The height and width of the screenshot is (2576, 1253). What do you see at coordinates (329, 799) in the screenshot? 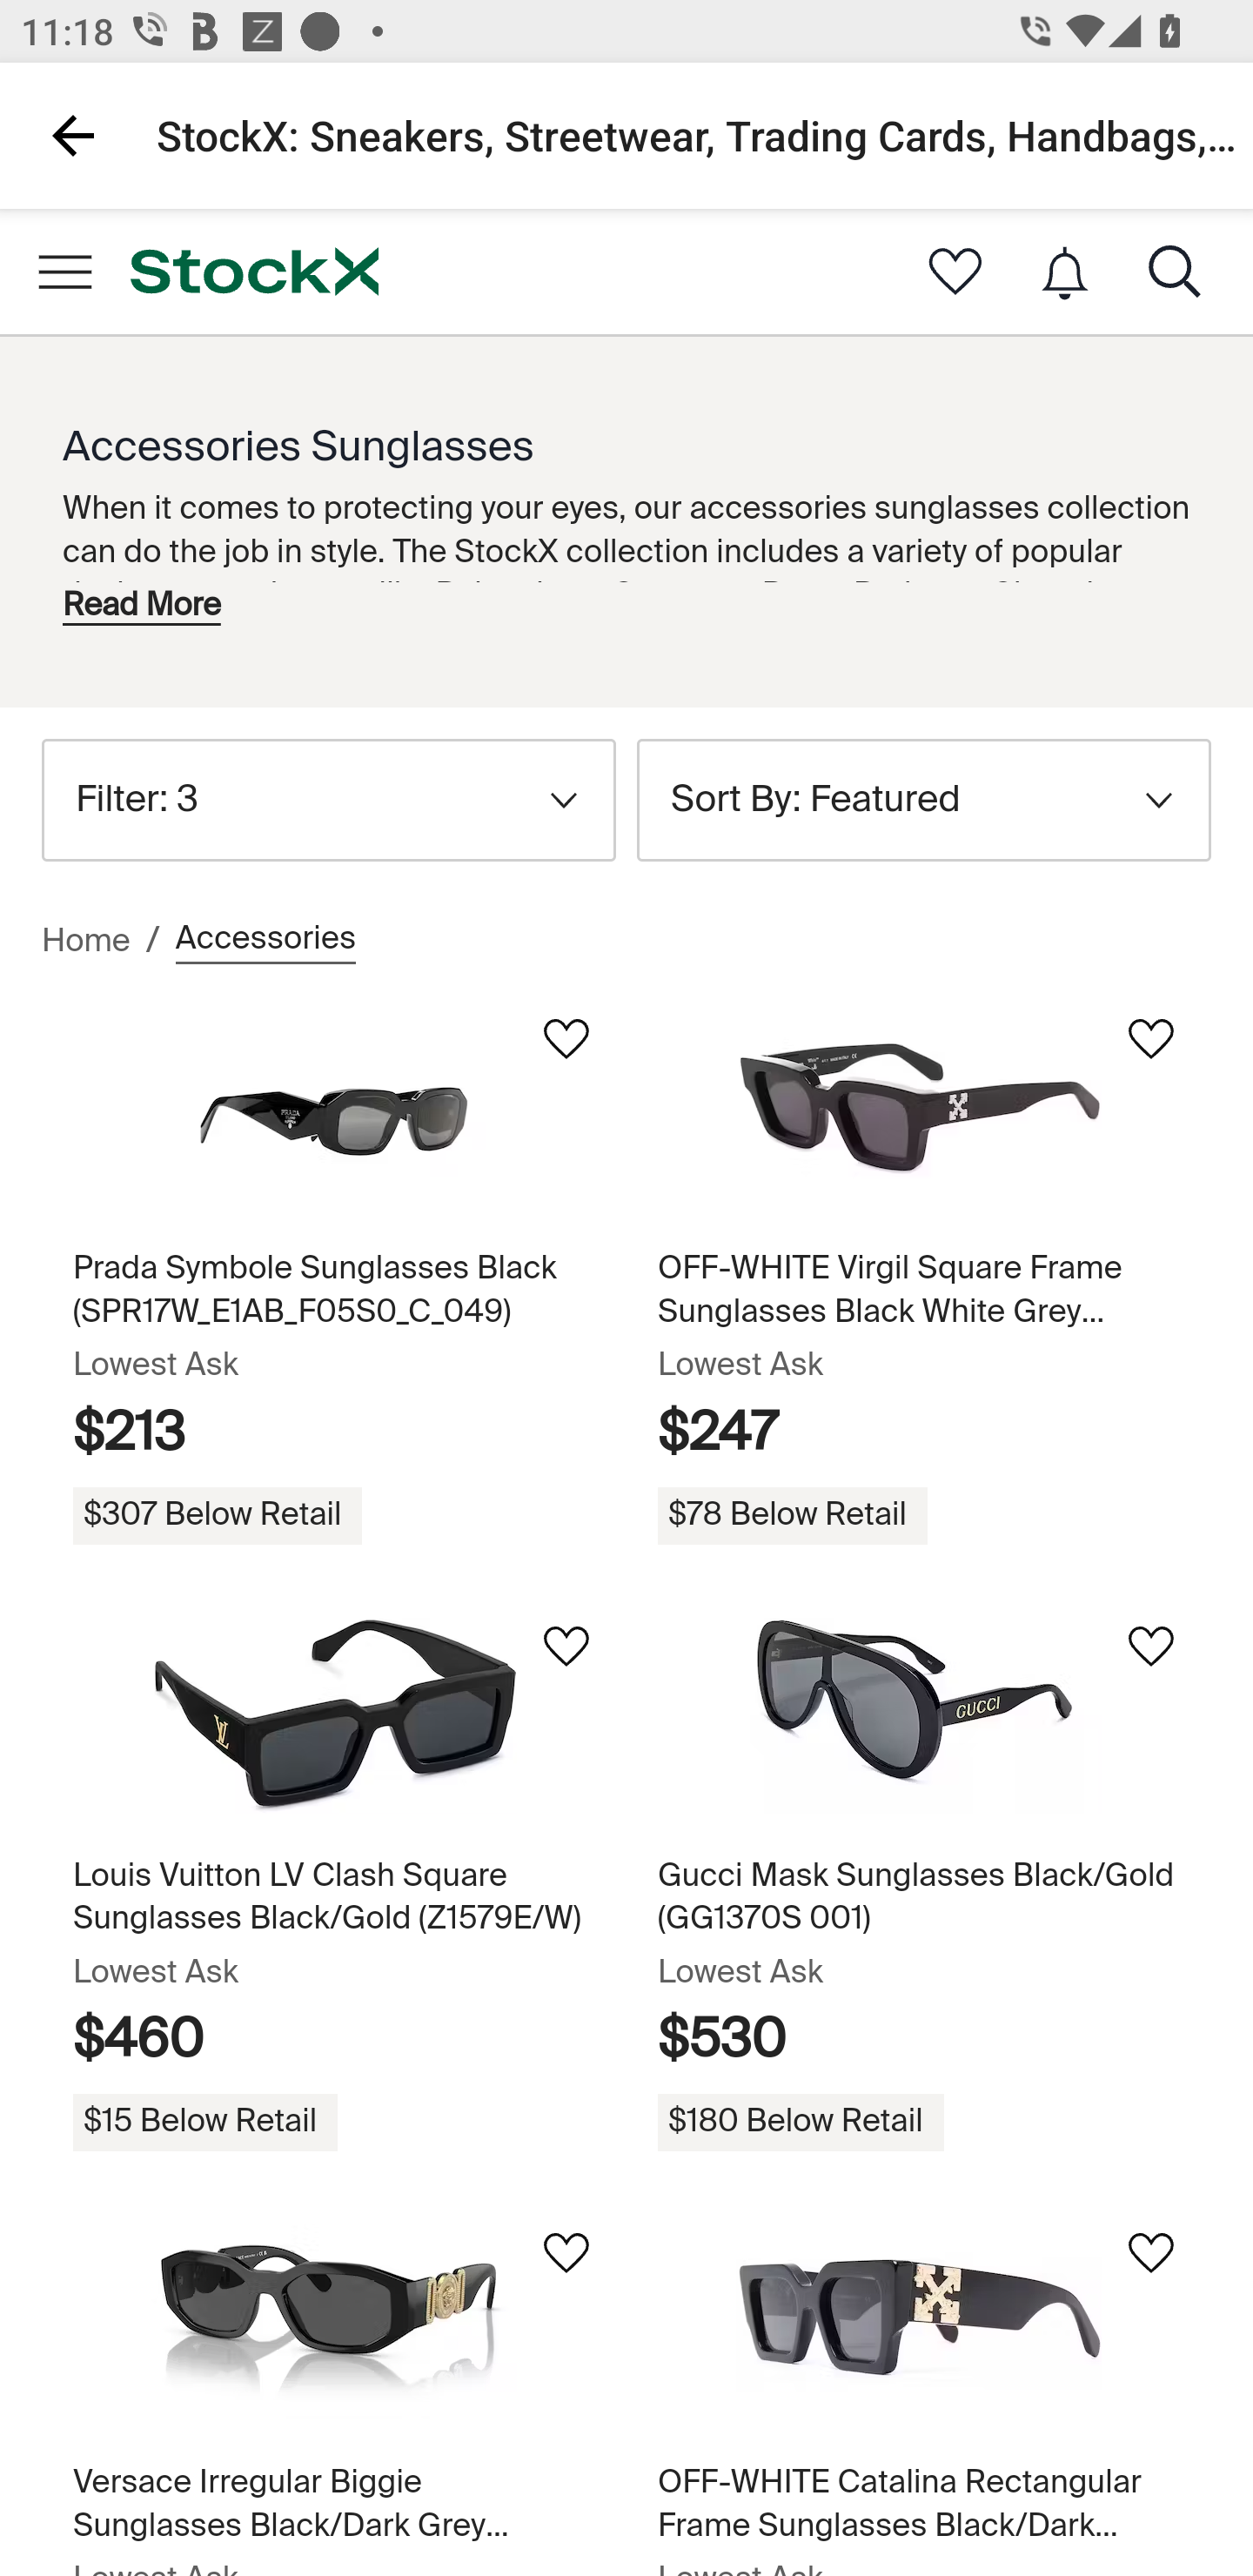
I see `Filter: 3` at bounding box center [329, 799].